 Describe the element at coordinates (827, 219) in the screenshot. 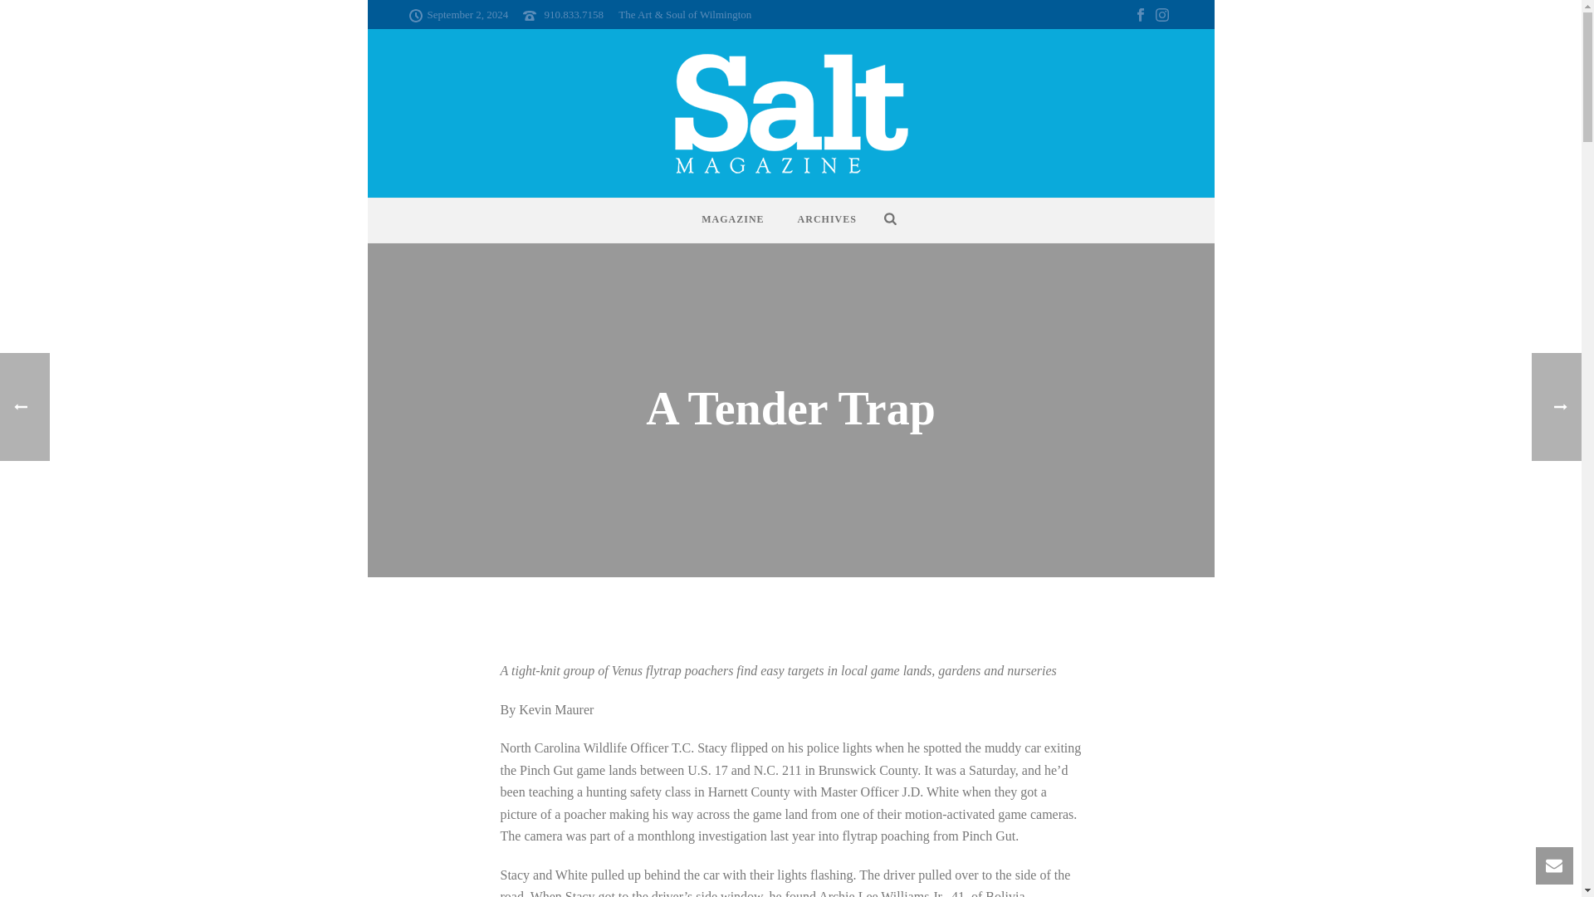

I see `ARCHIVES` at that location.